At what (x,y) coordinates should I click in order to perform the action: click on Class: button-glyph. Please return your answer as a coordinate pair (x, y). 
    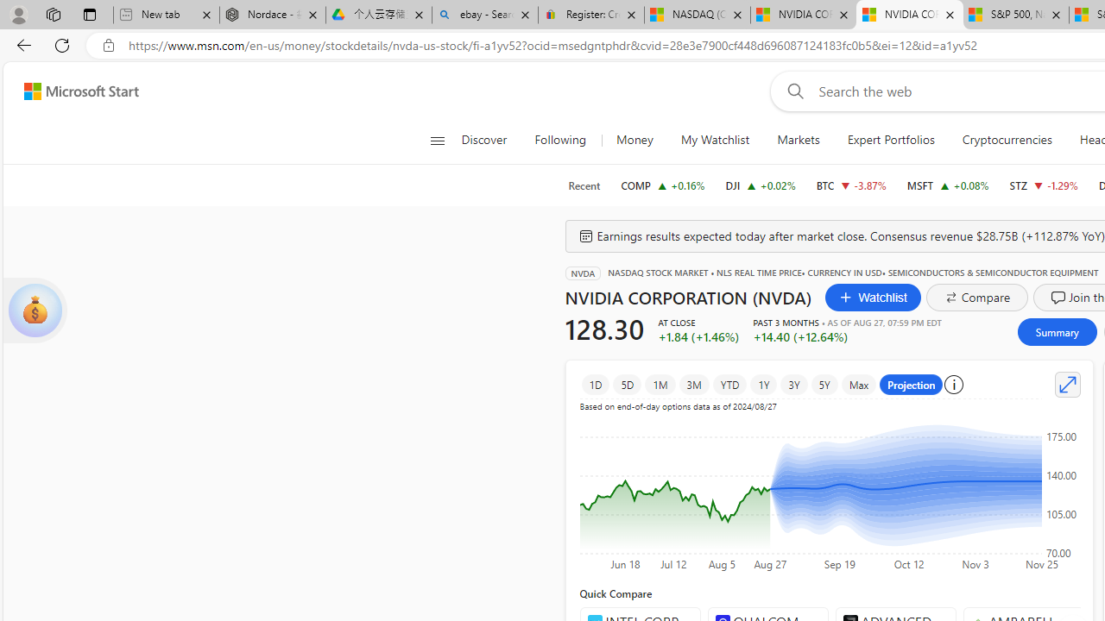
    Looking at the image, I should click on (437, 140).